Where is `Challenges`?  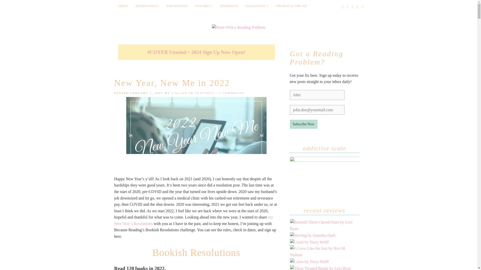 Challenges is located at coordinates (257, 6).